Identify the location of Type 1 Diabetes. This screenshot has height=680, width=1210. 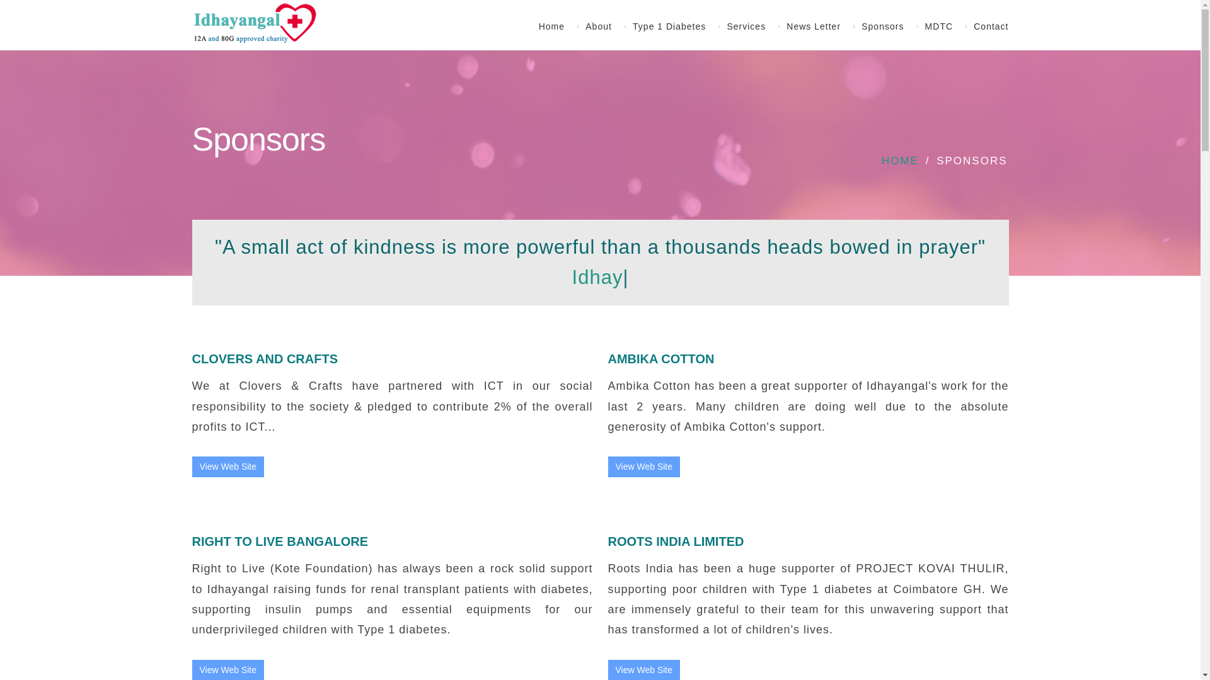
(673, 26).